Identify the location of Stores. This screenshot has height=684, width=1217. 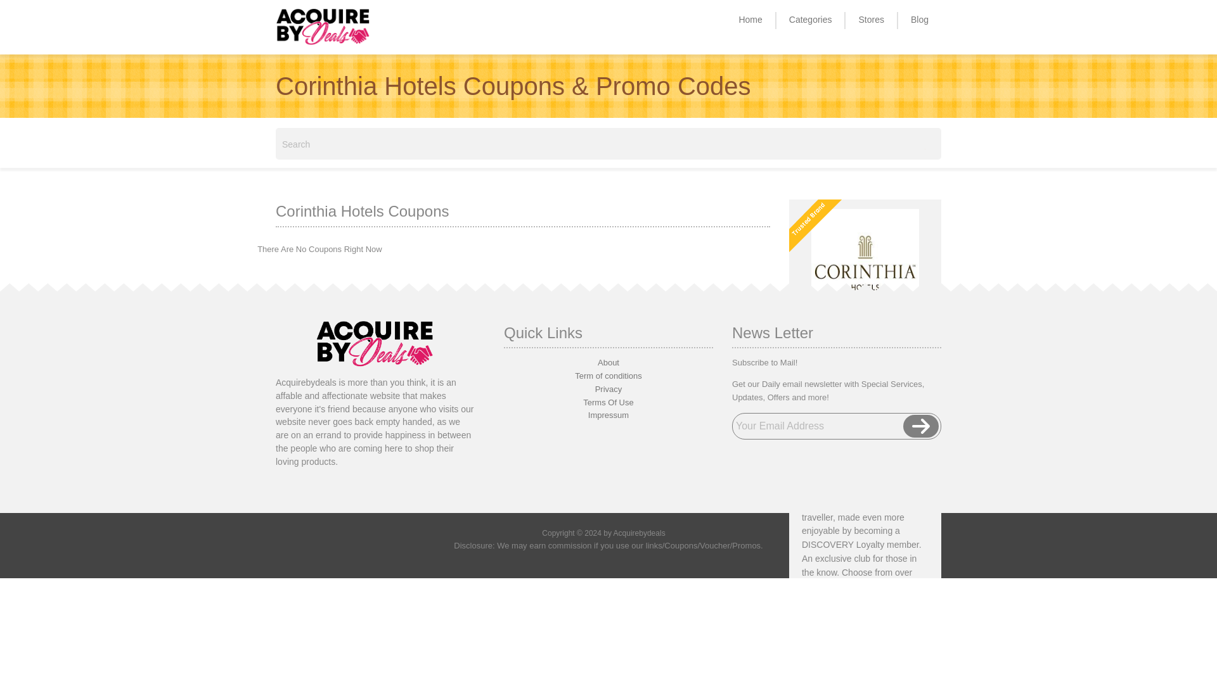
(870, 19).